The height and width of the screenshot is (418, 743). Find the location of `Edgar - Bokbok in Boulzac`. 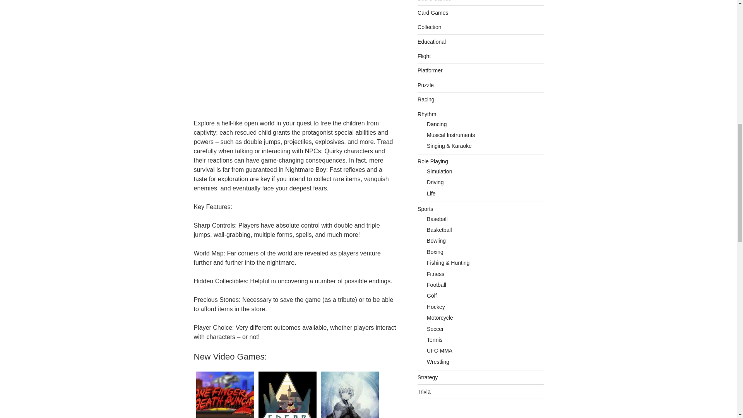

Edgar - Bokbok in Boulzac is located at coordinates (287, 393).